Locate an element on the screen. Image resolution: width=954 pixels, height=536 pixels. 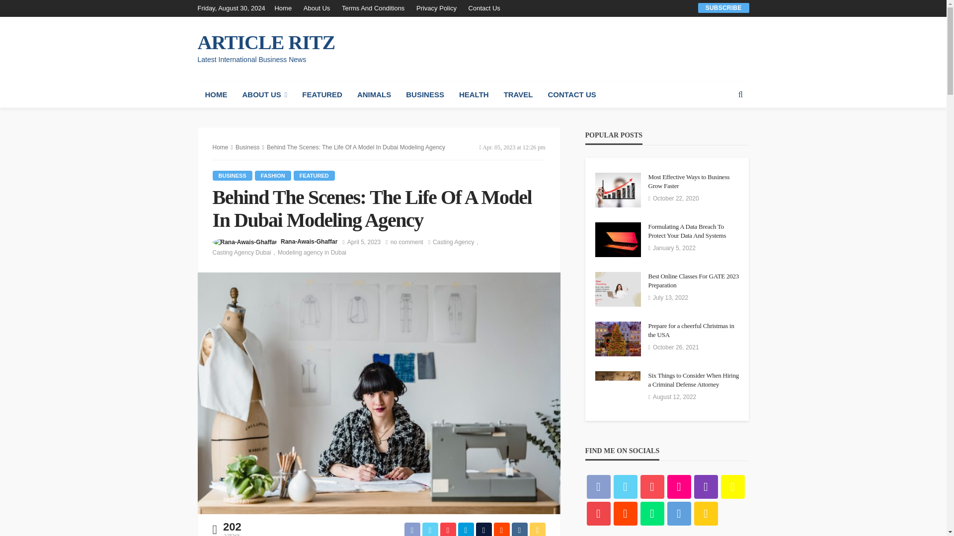
SUBSCRIBE is located at coordinates (723, 7).